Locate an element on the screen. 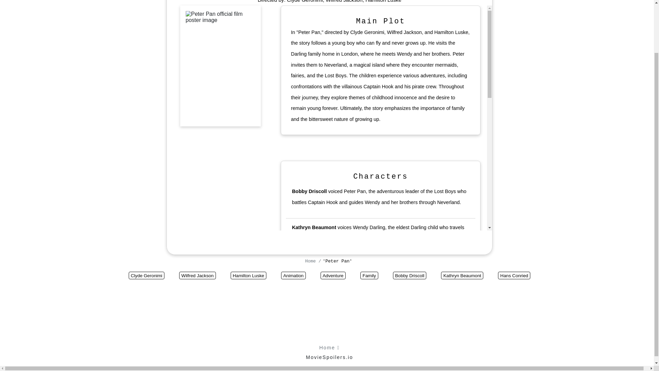 This screenshot has width=659, height=371. Adventure is located at coordinates (333, 276).